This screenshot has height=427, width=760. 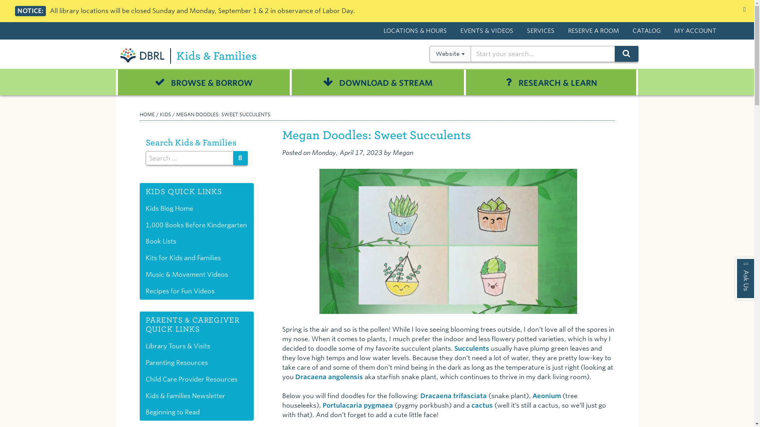 What do you see at coordinates (541, 32) in the screenshot?
I see `SERVICES` at bounding box center [541, 32].